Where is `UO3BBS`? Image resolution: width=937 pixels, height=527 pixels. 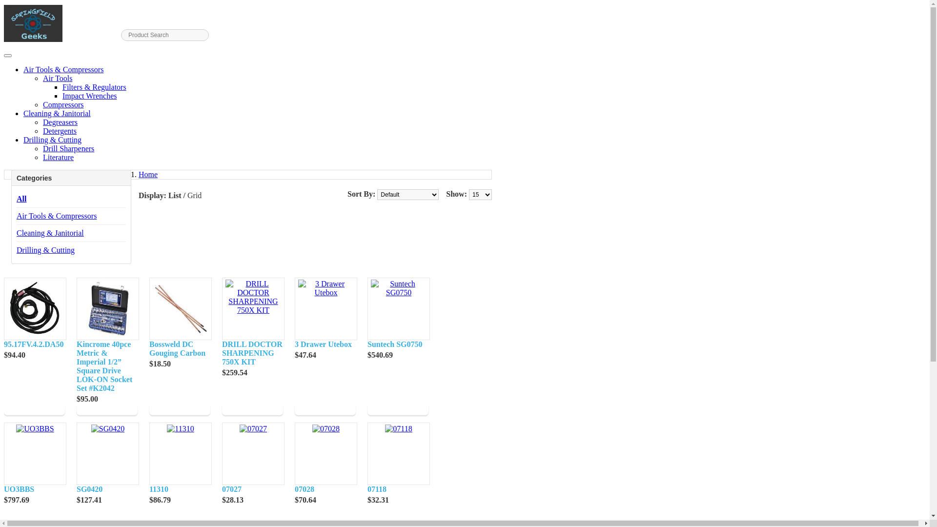 UO3BBS is located at coordinates (35, 429).